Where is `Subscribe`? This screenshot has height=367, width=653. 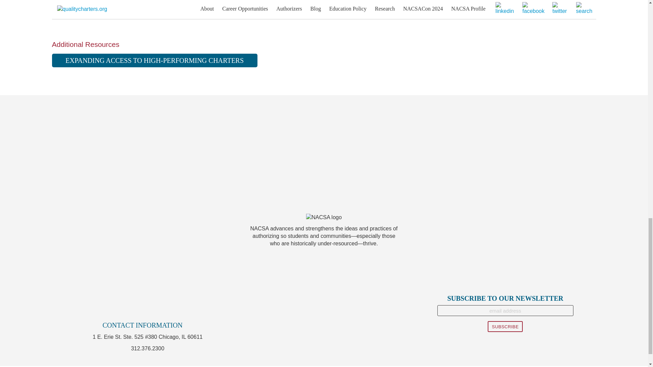 Subscribe is located at coordinates (505, 327).